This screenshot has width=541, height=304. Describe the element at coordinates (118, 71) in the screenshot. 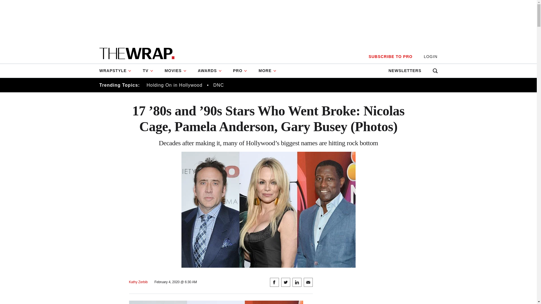

I see `WRAPSTYLE` at that location.